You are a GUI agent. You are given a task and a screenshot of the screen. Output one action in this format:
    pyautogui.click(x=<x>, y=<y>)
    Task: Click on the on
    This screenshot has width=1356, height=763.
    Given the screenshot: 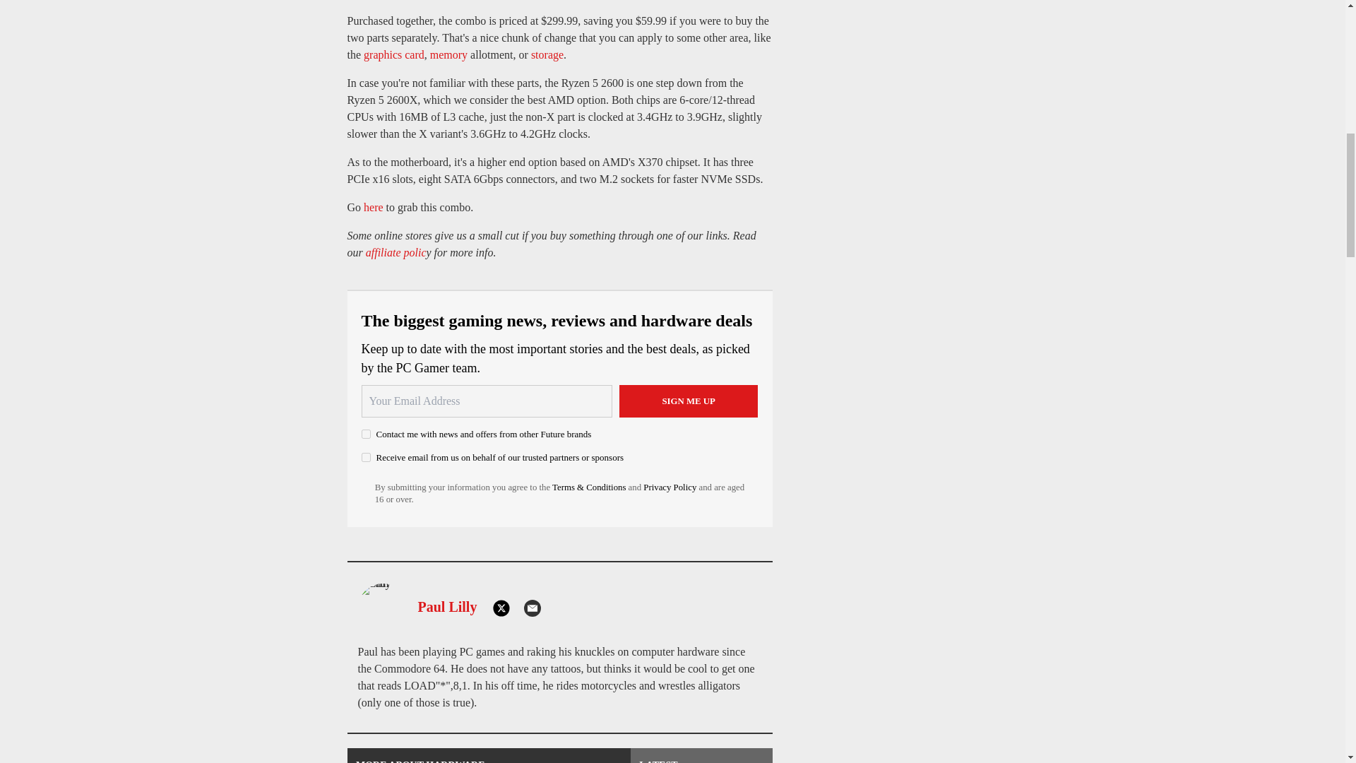 What is the action you would take?
    pyautogui.click(x=366, y=458)
    